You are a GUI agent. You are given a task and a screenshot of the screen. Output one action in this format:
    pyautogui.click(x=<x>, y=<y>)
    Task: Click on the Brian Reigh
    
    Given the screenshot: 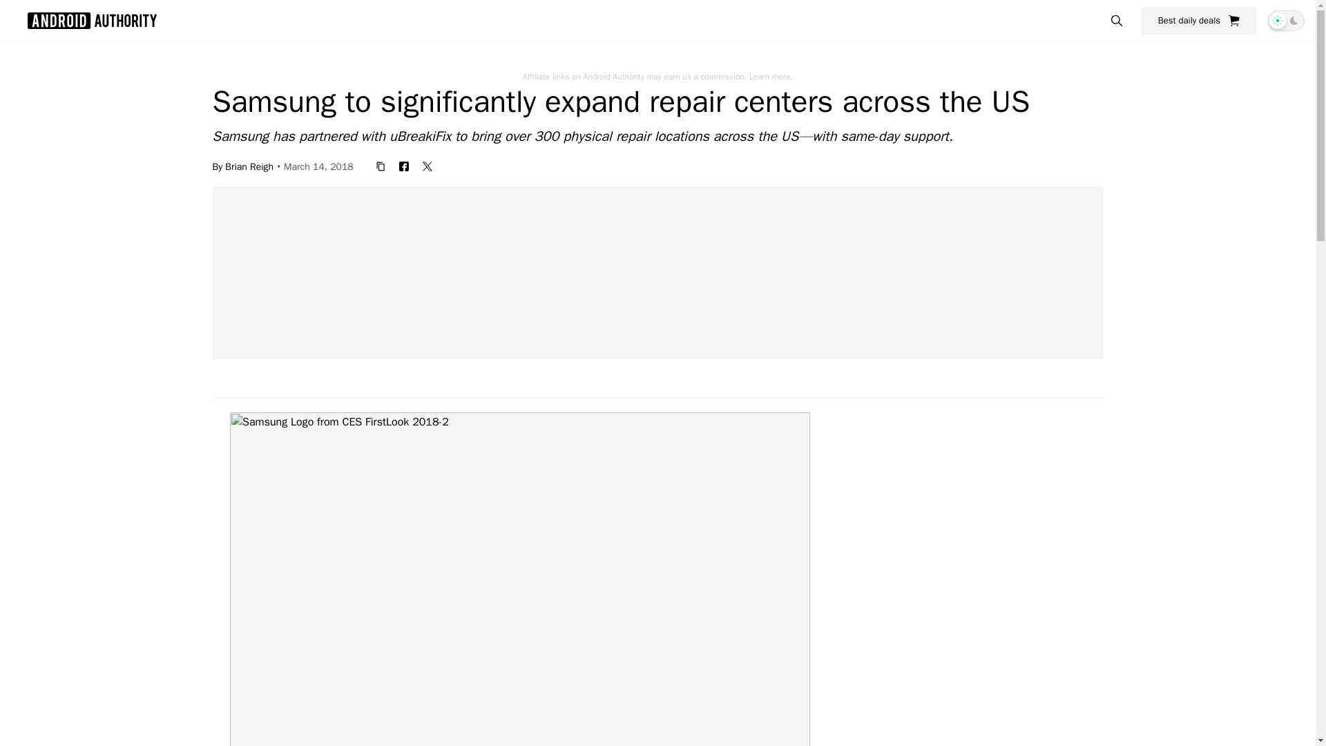 What is the action you would take?
    pyautogui.click(x=249, y=166)
    